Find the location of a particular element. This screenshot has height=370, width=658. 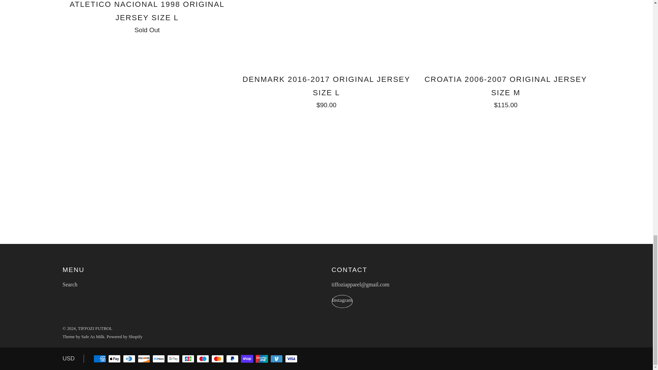

ATLETICO NACIONAL 1998 ORIGINAL JERSEY Size L is located at coordinates (147, 16).